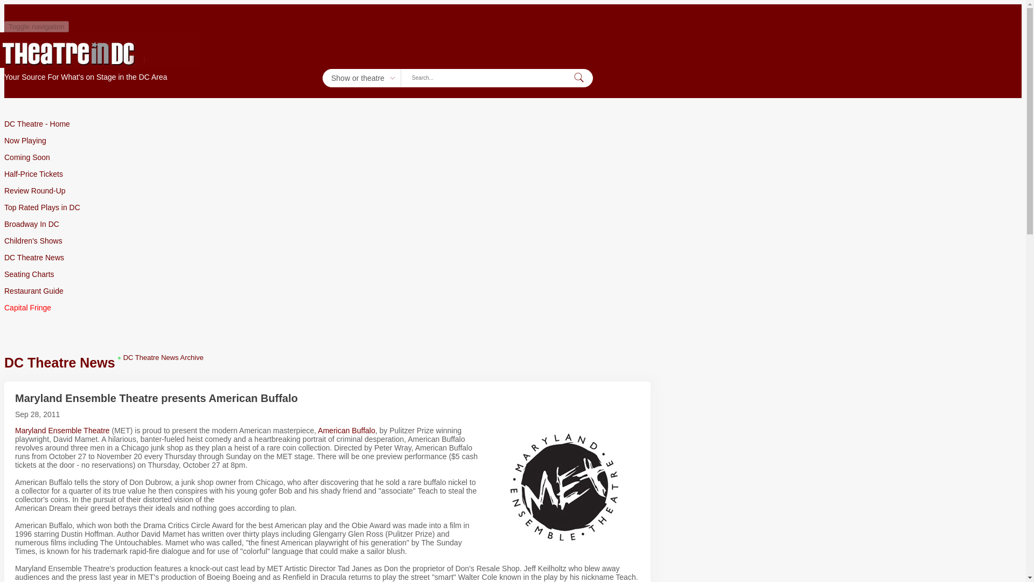 This screenshot has width=1034, height=582. Describe the element at coordinates (330, 174) in the screenshot. I see `Half-Price Tickets` at that location.